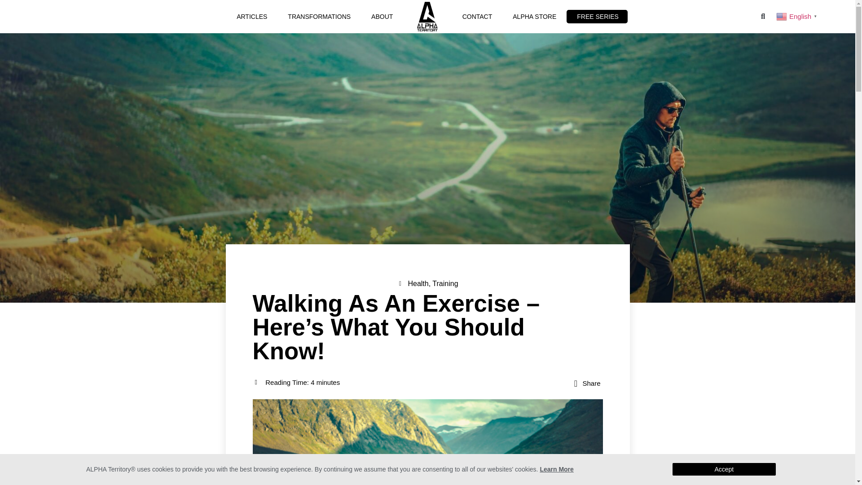  Describe the element at coordinates (598, 16) in the screenshot. I see `FREE SERIES` at that location.